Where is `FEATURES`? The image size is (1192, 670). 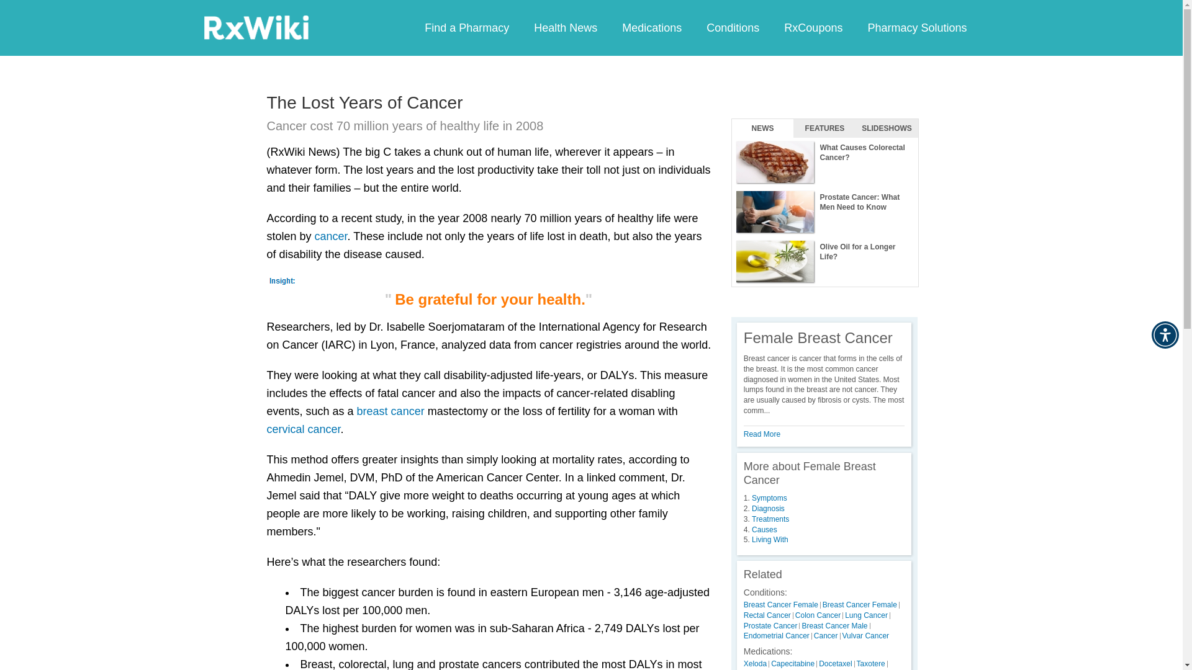
FEATURES is located at coordinates (824, 128).